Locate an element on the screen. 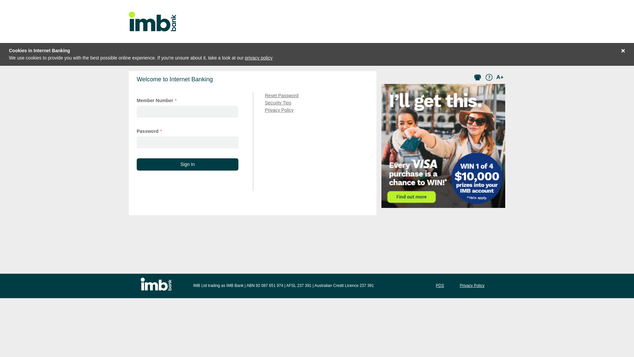 This screenshot has height=357, width=634. PDS is located at coordinates (440, 286).